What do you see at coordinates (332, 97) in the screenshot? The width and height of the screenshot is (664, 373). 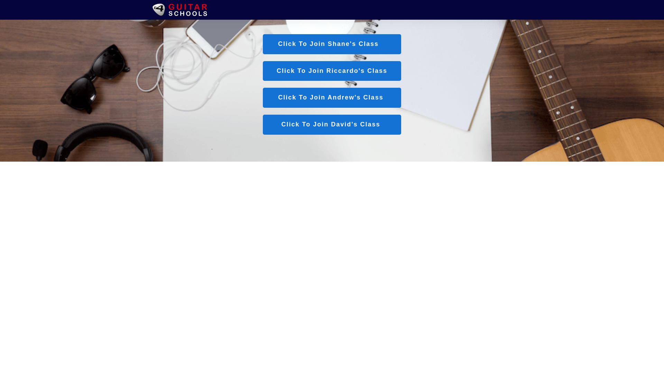 I see `Click To Join Andrew's Class ` at bounding box center [332, 97].